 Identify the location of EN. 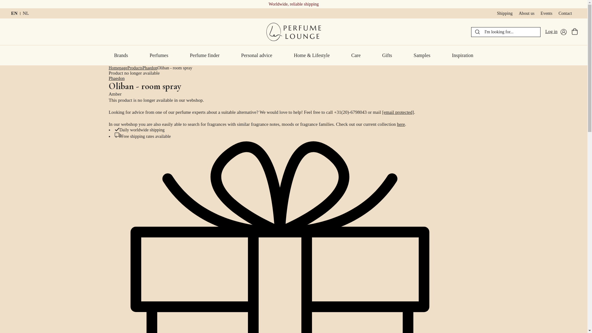
(14, 13).